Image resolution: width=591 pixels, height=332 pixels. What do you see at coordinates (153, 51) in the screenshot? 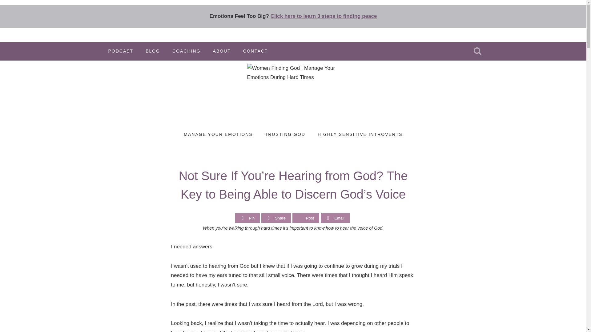
I see `BLOG` at bounding box center [153, 51].